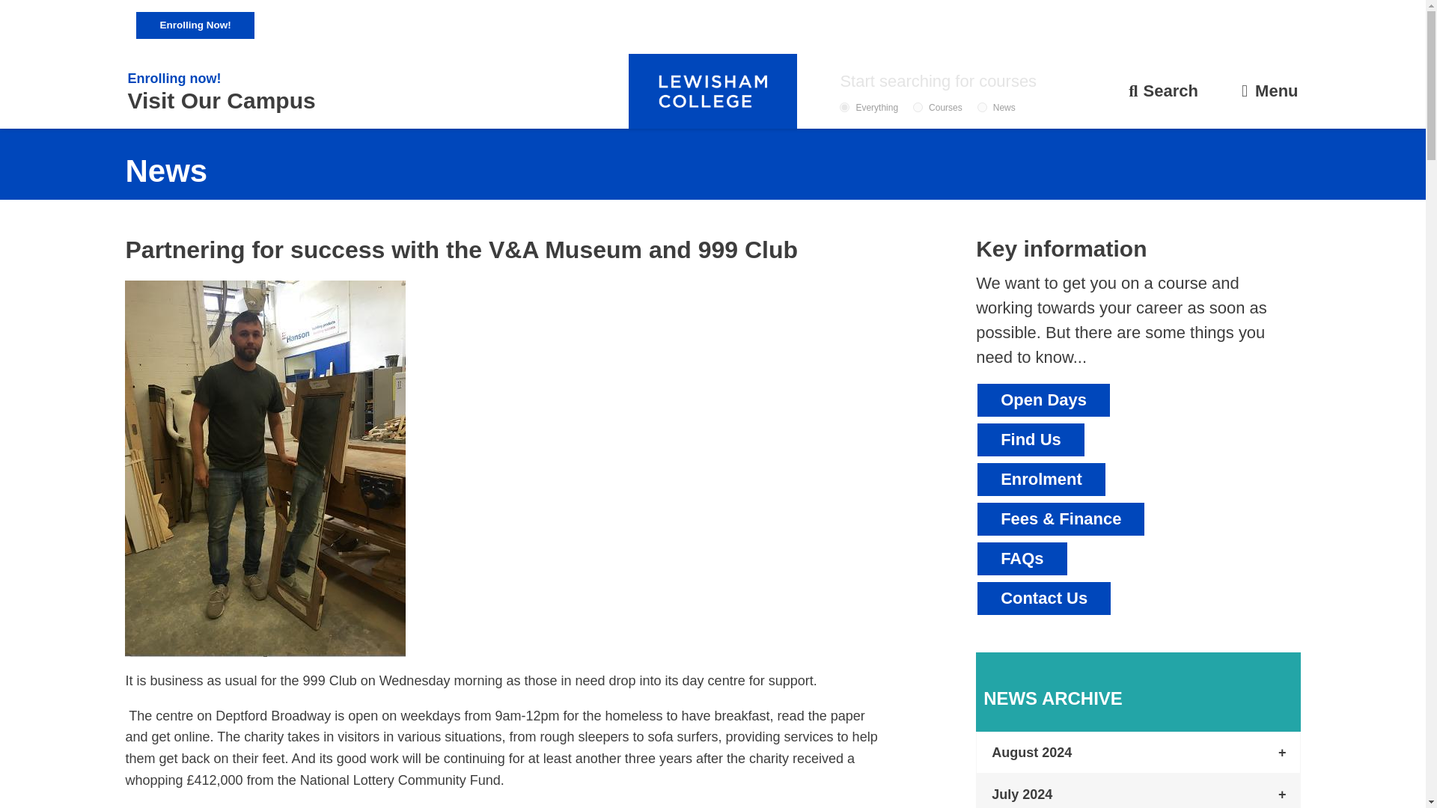 The width and height of the screenshot is (1437, 808). What do you see at coordinates (982, 108) in the screenshot?
I see `2` at bounding box center [982, 108].